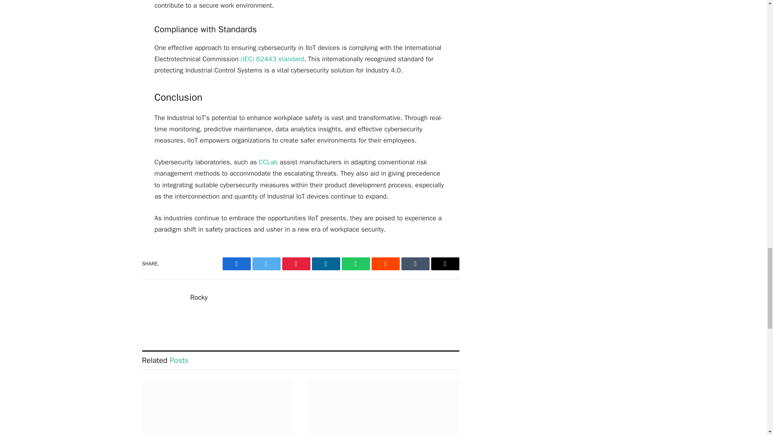 This screenshot has width=773, height=435. Describe the element at coordinates (355, 263) in the screenshot. I see `WhatsApp` at that location.